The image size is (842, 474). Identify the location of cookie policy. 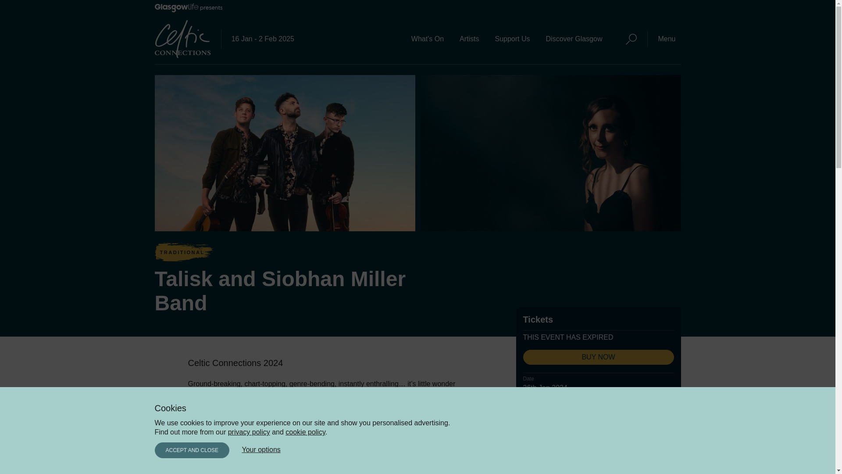
(305, 432).